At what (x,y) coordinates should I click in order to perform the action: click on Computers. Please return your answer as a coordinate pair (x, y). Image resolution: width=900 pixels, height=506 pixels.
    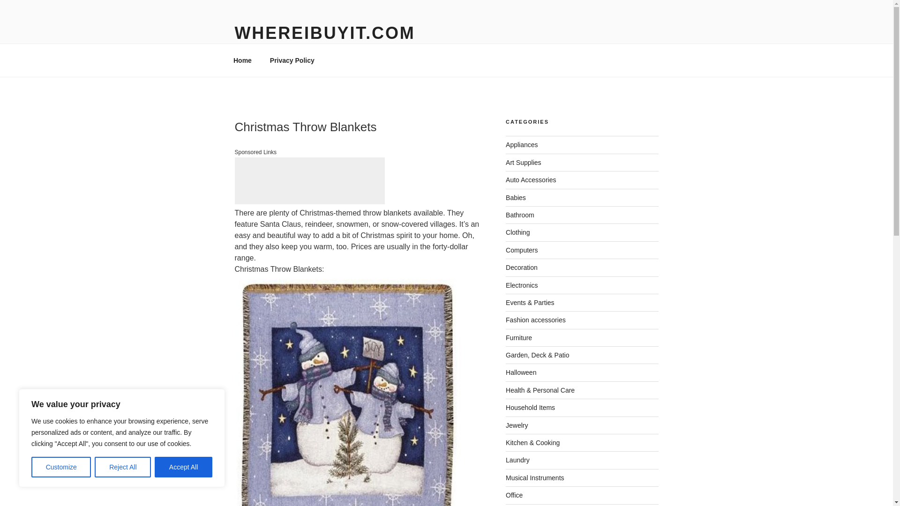
    Looking at the image, I should click on (521, 250).